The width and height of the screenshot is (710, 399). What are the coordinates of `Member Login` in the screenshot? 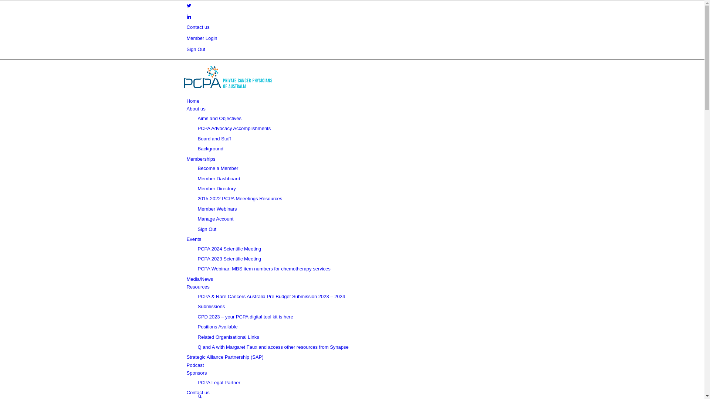 It's located at (202, 38).